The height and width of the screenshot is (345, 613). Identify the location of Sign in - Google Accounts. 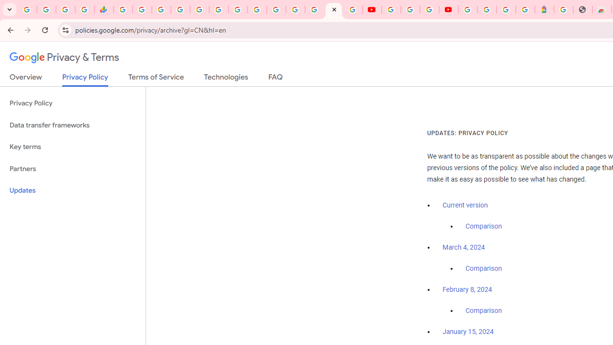
(468, 10).